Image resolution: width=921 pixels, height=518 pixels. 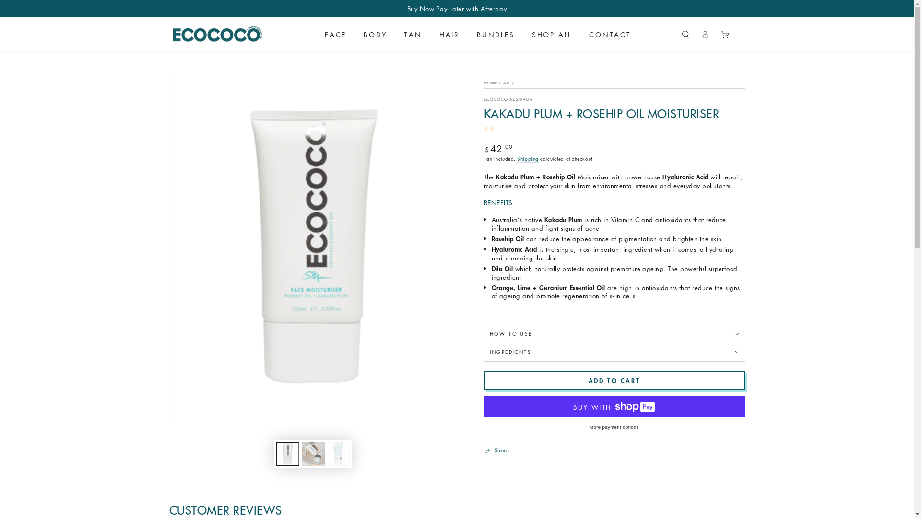 I want to click on TAN, so click(x=413, y=35).